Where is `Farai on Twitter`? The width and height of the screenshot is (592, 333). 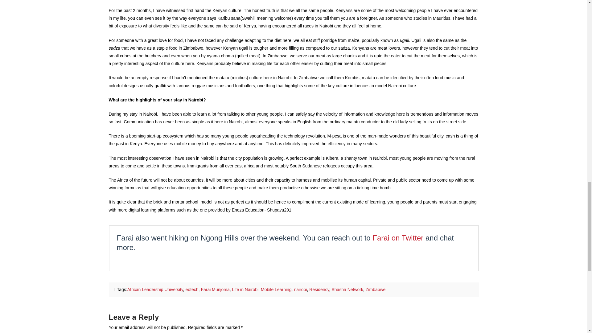
Farai on Twitter is located at coordinates (398, 238).